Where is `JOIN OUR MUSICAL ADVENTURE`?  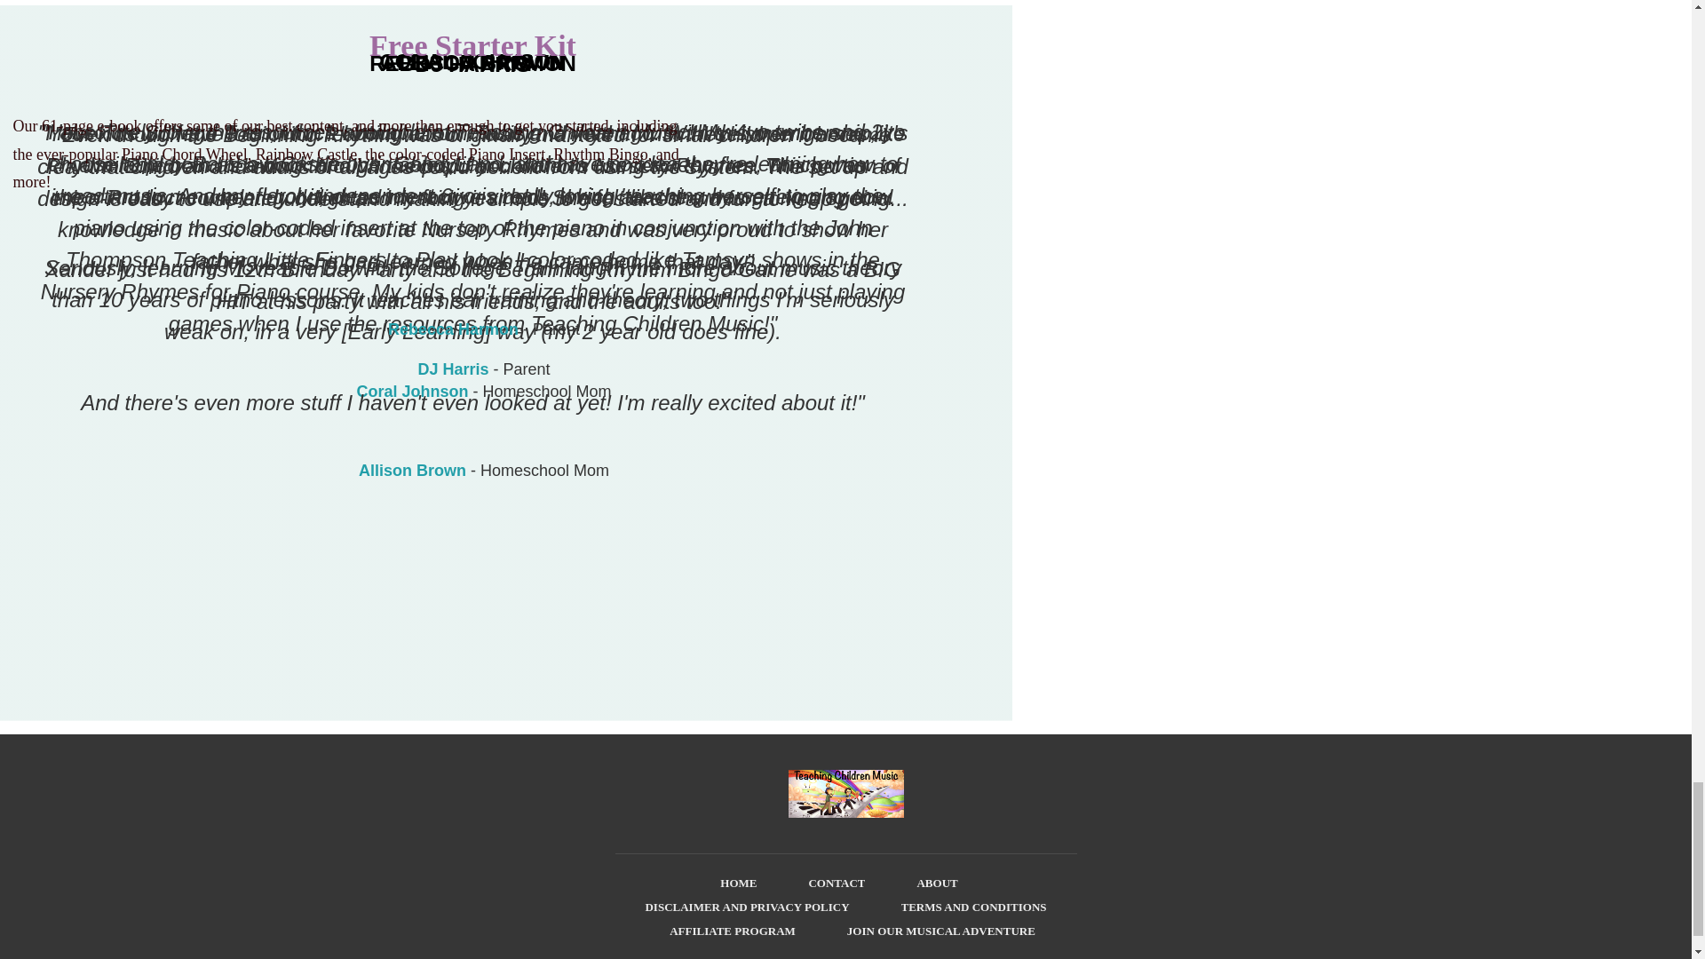 JOIN OUR MUSICAL ADVENTURE is located at coordinates (941, 931).